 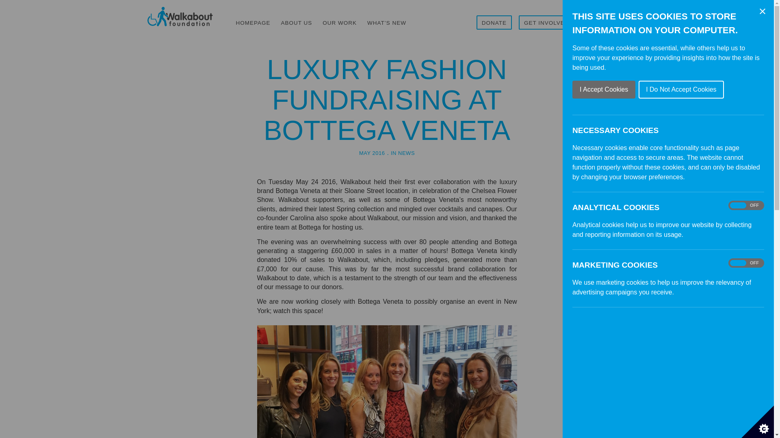 What do you see at coordinates (340, 18) in the screenshot?
I see `OUR WORK` at bounding box center [340, 18].